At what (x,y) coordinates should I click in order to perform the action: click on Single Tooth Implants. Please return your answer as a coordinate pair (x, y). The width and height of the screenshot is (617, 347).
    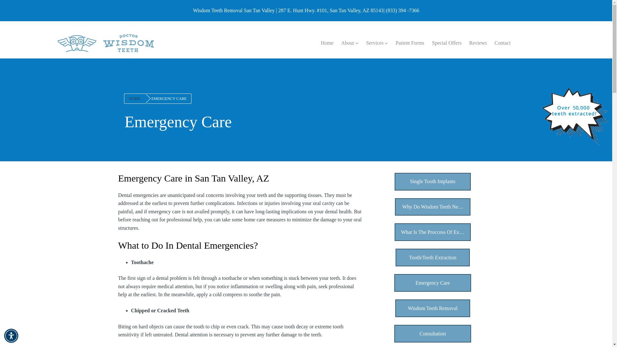
    Looking at the image, I should click on (433, 181).